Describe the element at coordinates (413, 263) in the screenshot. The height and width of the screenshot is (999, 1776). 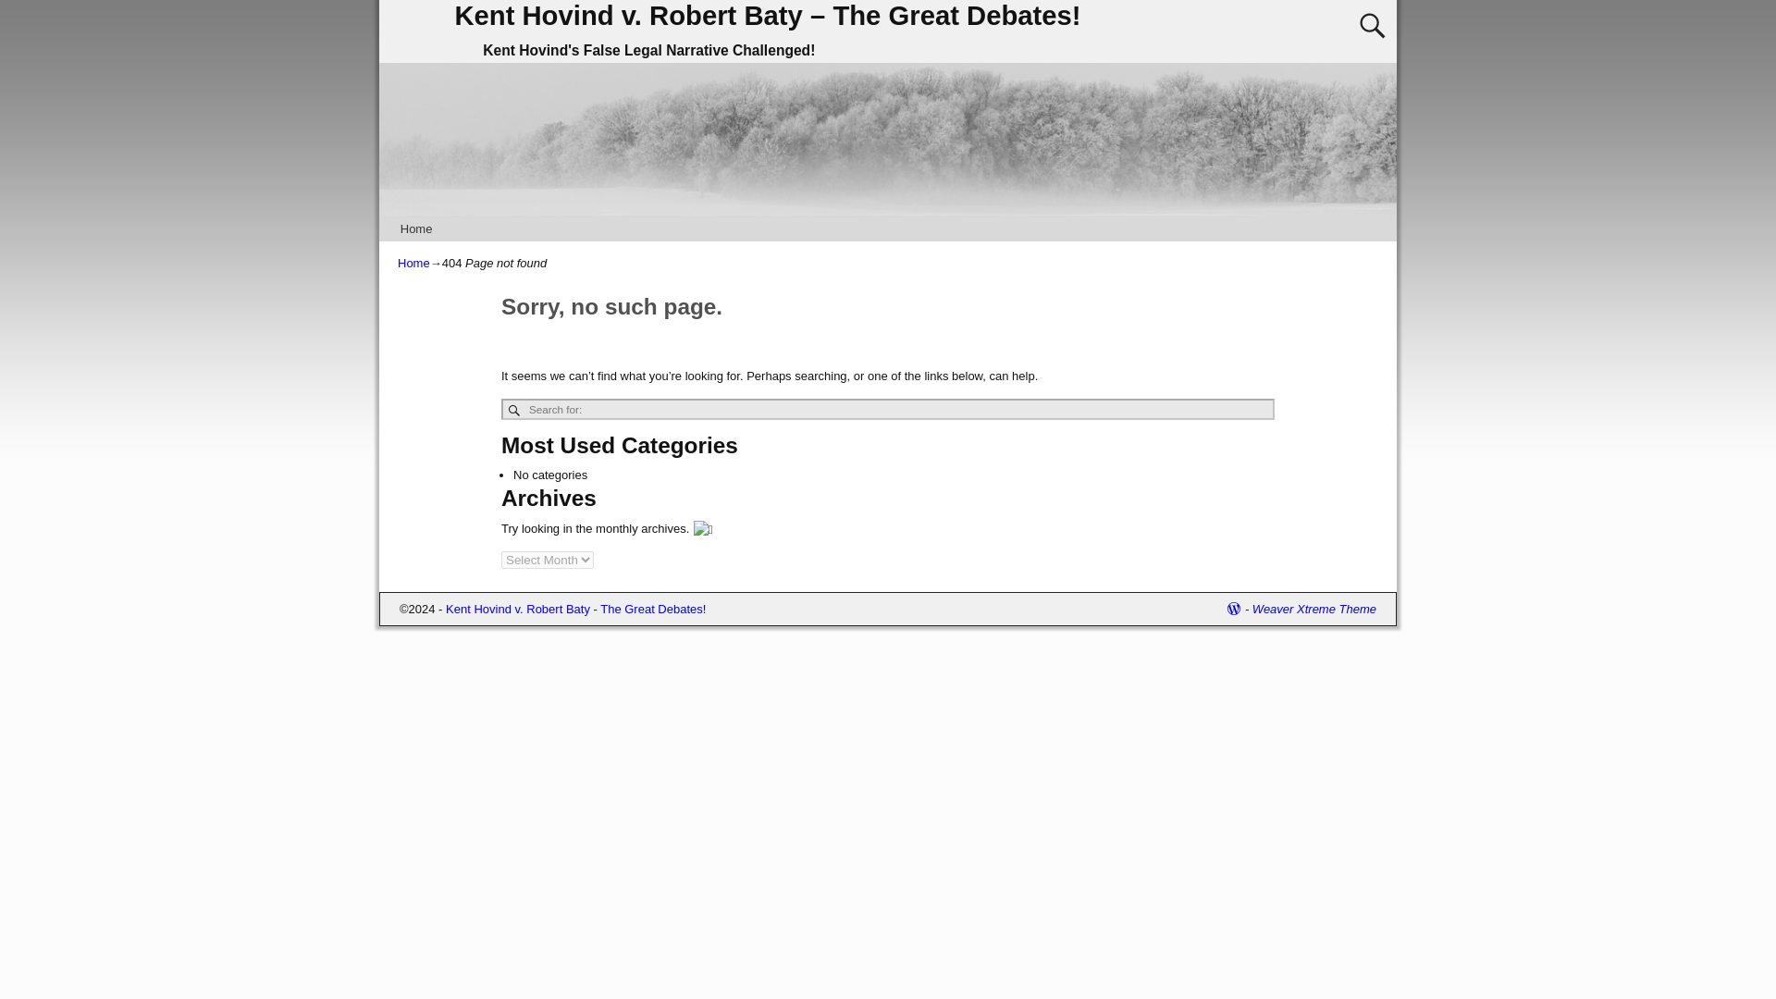
I see `Home` at that location.